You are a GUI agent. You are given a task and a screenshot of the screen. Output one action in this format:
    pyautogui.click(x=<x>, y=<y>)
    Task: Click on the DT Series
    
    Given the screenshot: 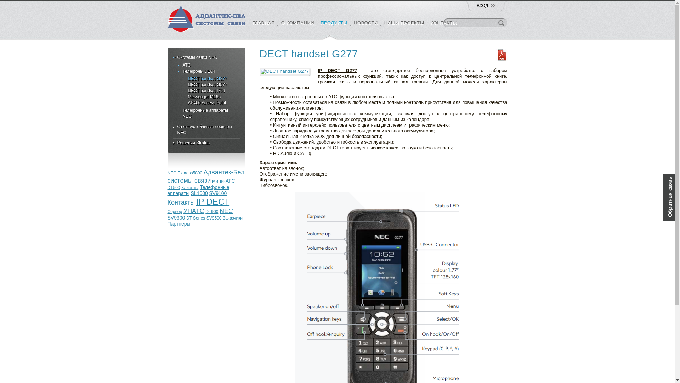 What is the action you would take?
    pyautogui.click(x=195, y=218)
    